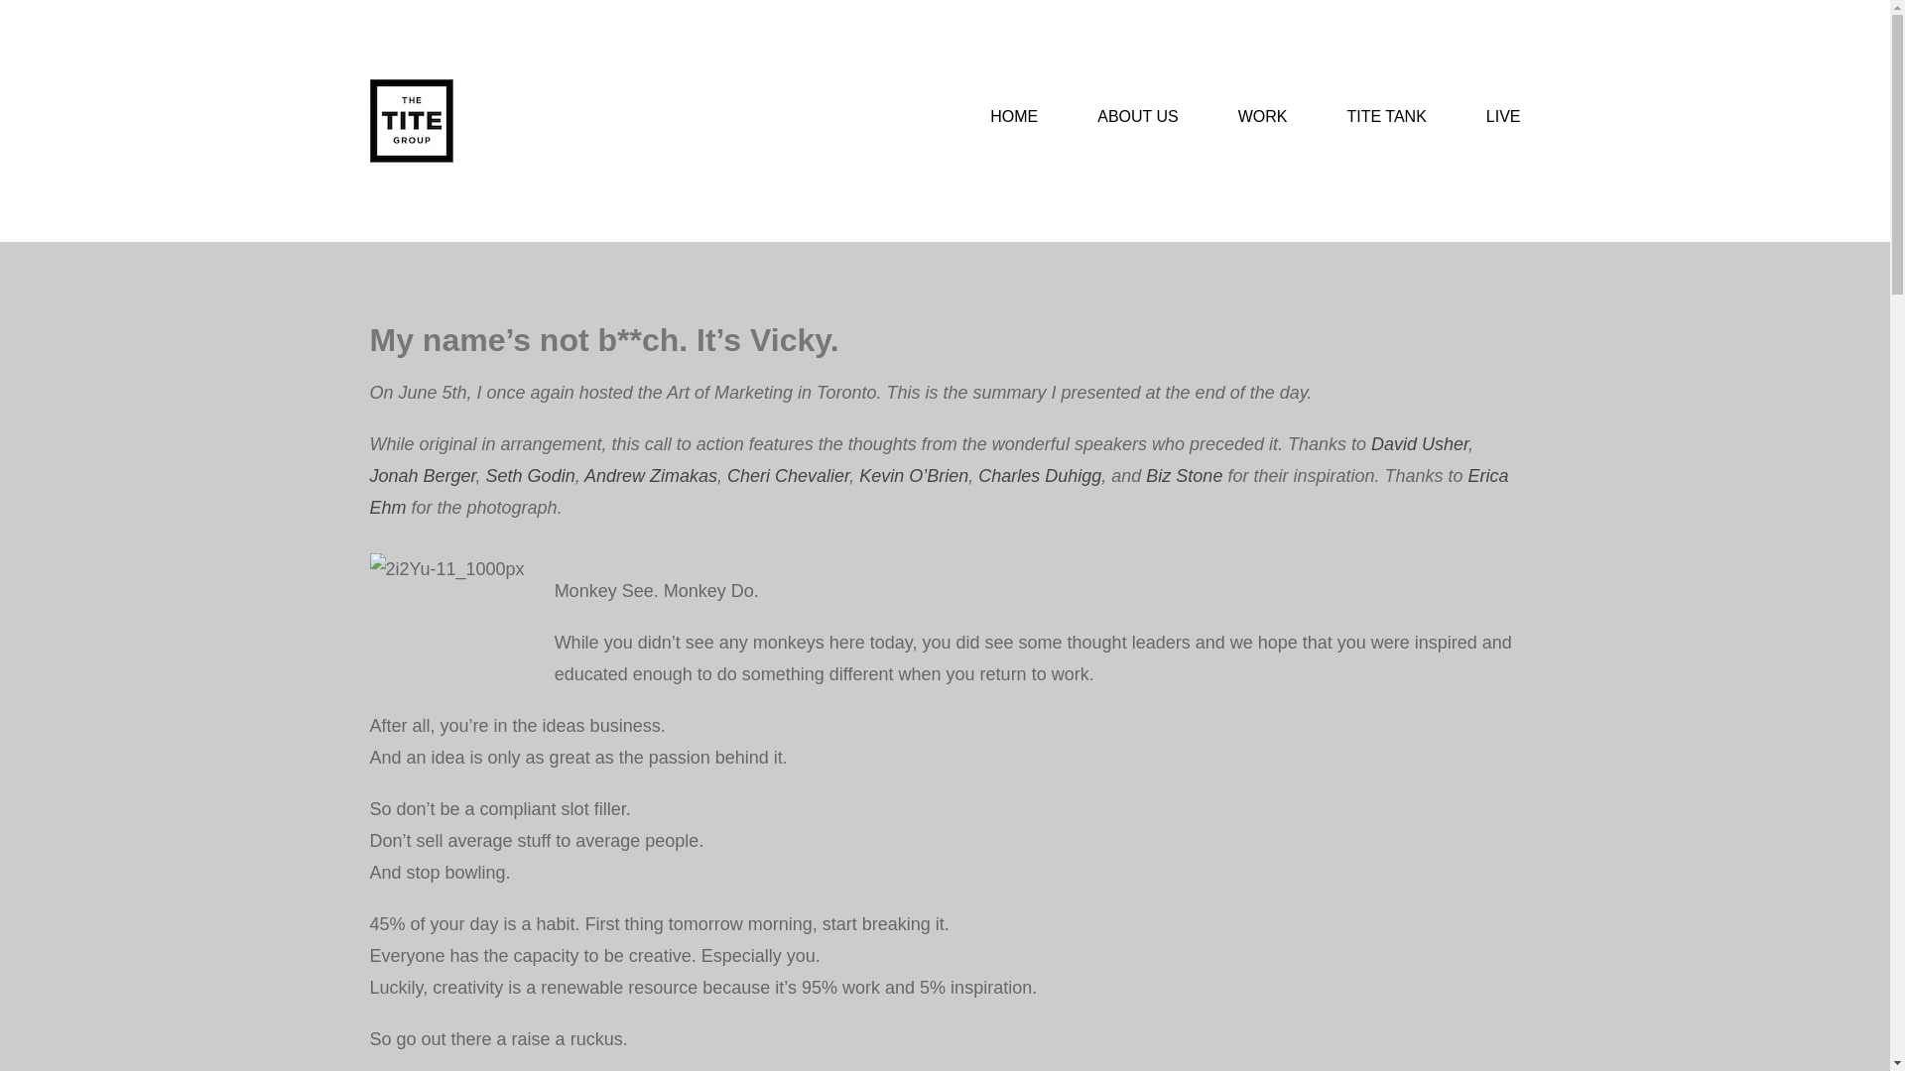  I want to click on Erica Ehm, so click(939, 491).